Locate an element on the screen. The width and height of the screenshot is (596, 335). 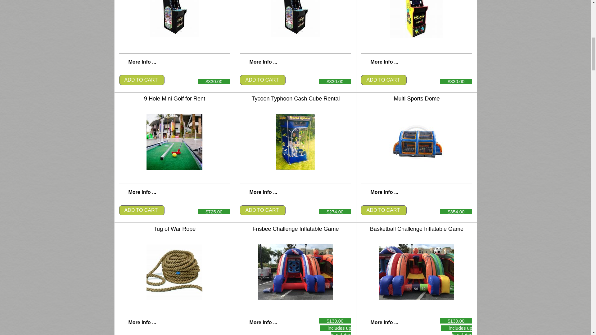
Frisbee Challenge Inflatable Game is located at coordinates (295, 272).